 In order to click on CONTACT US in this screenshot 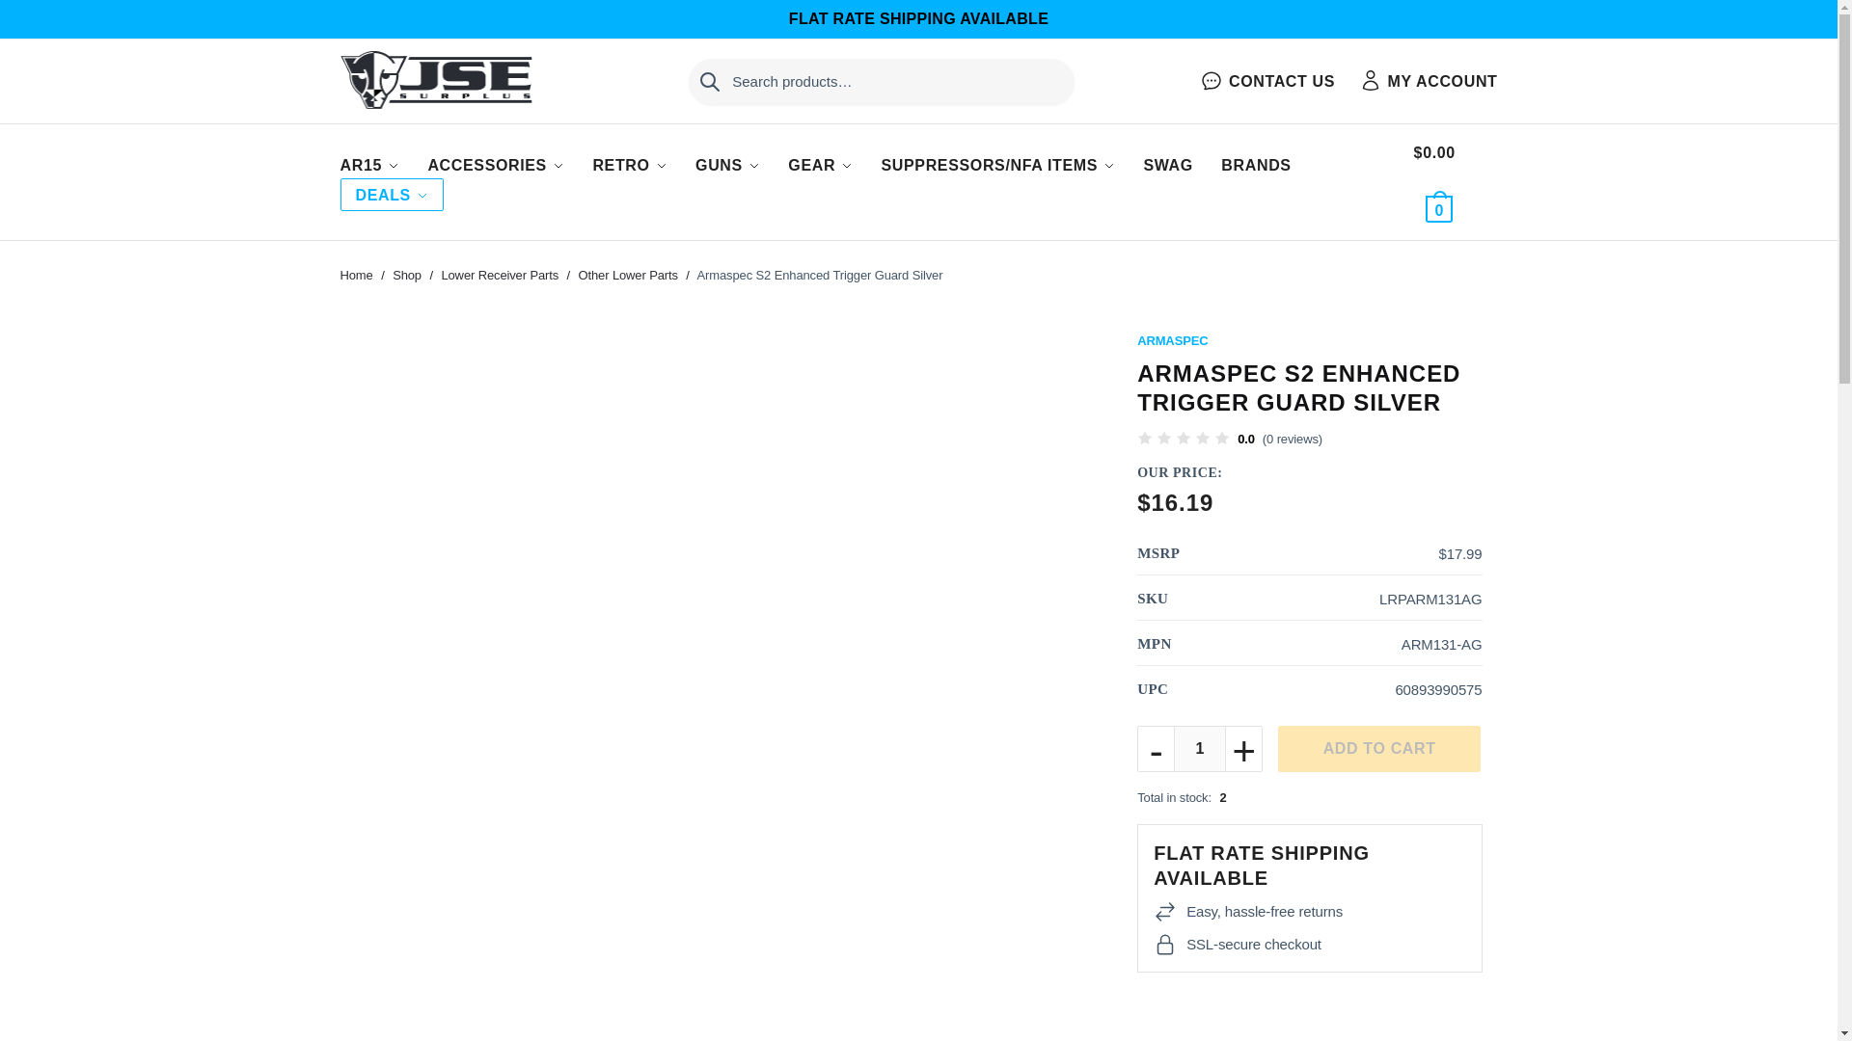, I will do `click(1267, 81)`.